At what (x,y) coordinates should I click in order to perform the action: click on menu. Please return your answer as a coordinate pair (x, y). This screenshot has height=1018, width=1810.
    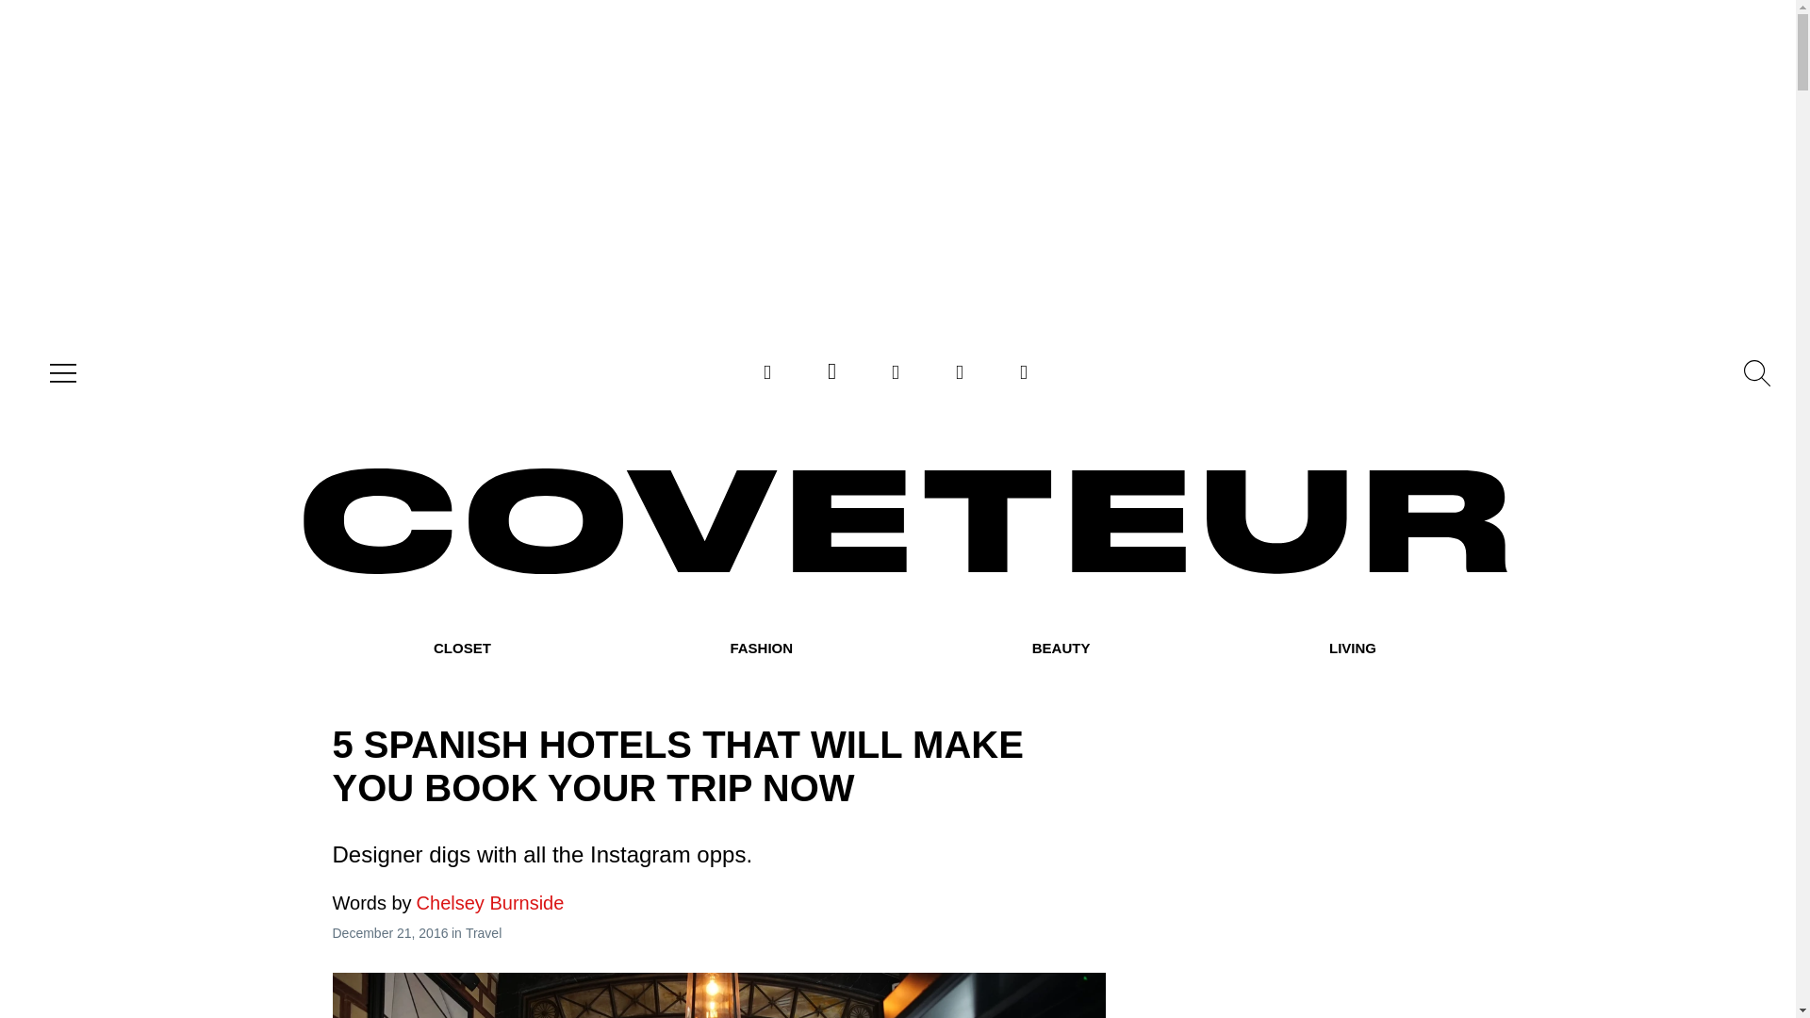
    Looking at the image, I should click on (58, 373).